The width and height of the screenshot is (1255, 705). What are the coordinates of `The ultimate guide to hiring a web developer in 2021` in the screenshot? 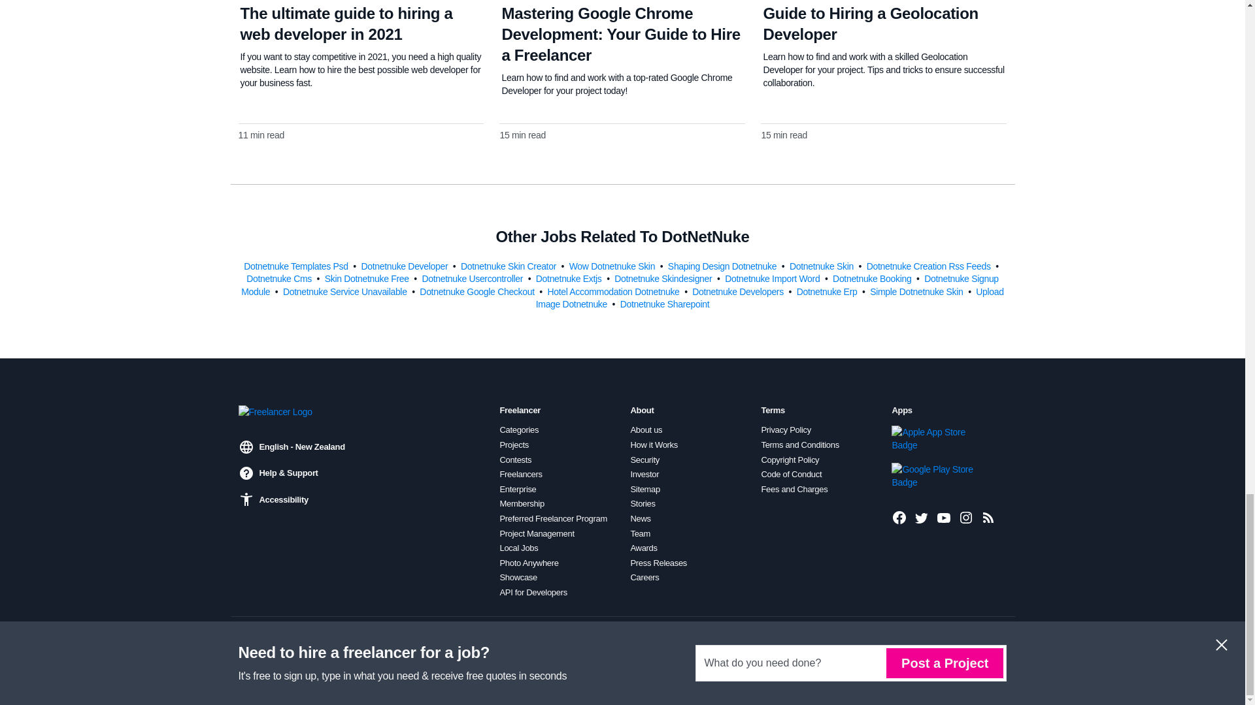 It's located at (346, 23).